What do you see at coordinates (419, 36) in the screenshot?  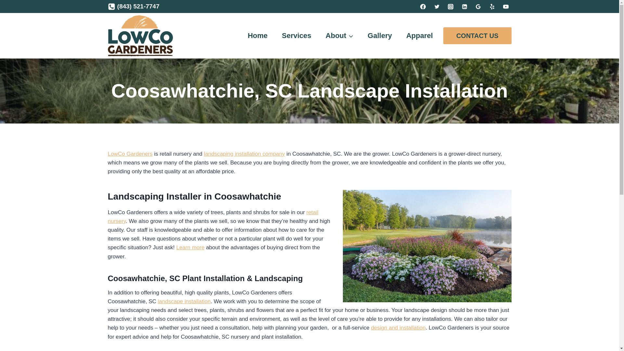 I see `Apparel` at bounding box center [419, 36].